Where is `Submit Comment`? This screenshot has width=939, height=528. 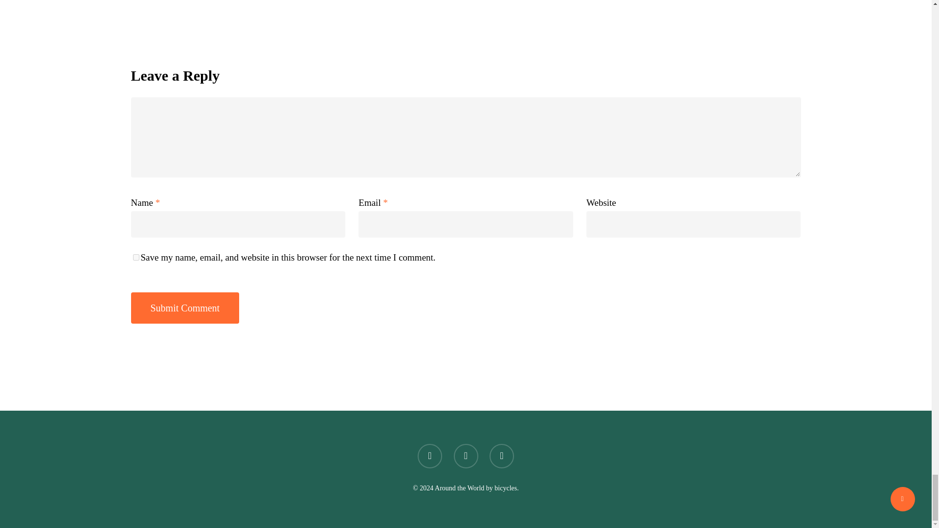 Submit Comment is located at coordinates (185, 308).